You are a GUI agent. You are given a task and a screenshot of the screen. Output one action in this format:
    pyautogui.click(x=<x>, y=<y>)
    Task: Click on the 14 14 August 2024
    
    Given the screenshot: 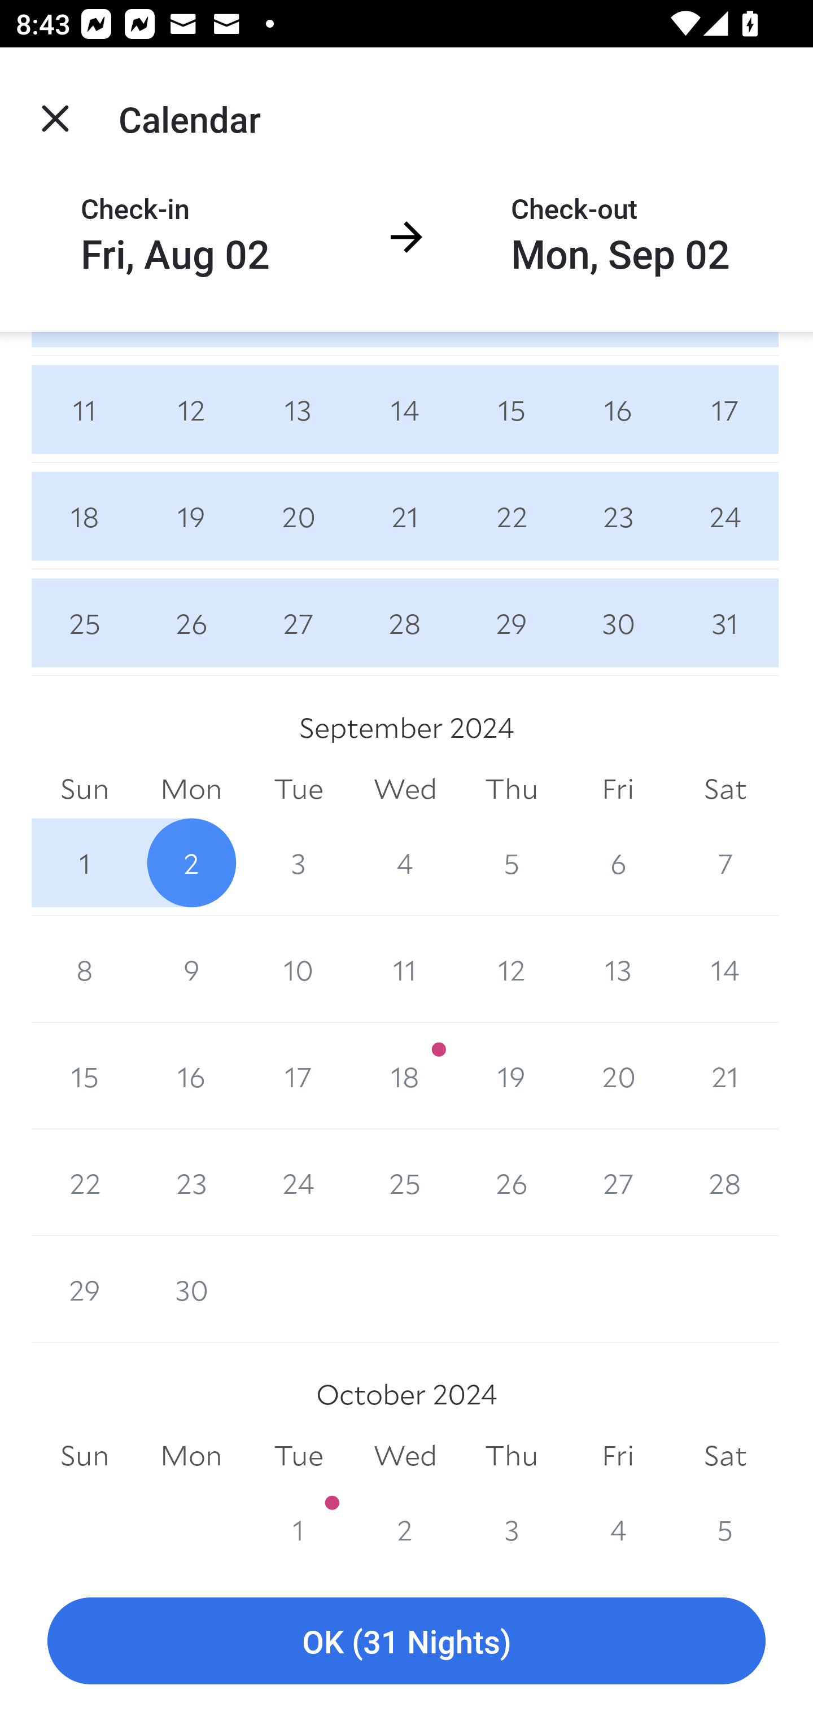 What is the action you would take?
    pyautogui.click(x=405, y=410)
    